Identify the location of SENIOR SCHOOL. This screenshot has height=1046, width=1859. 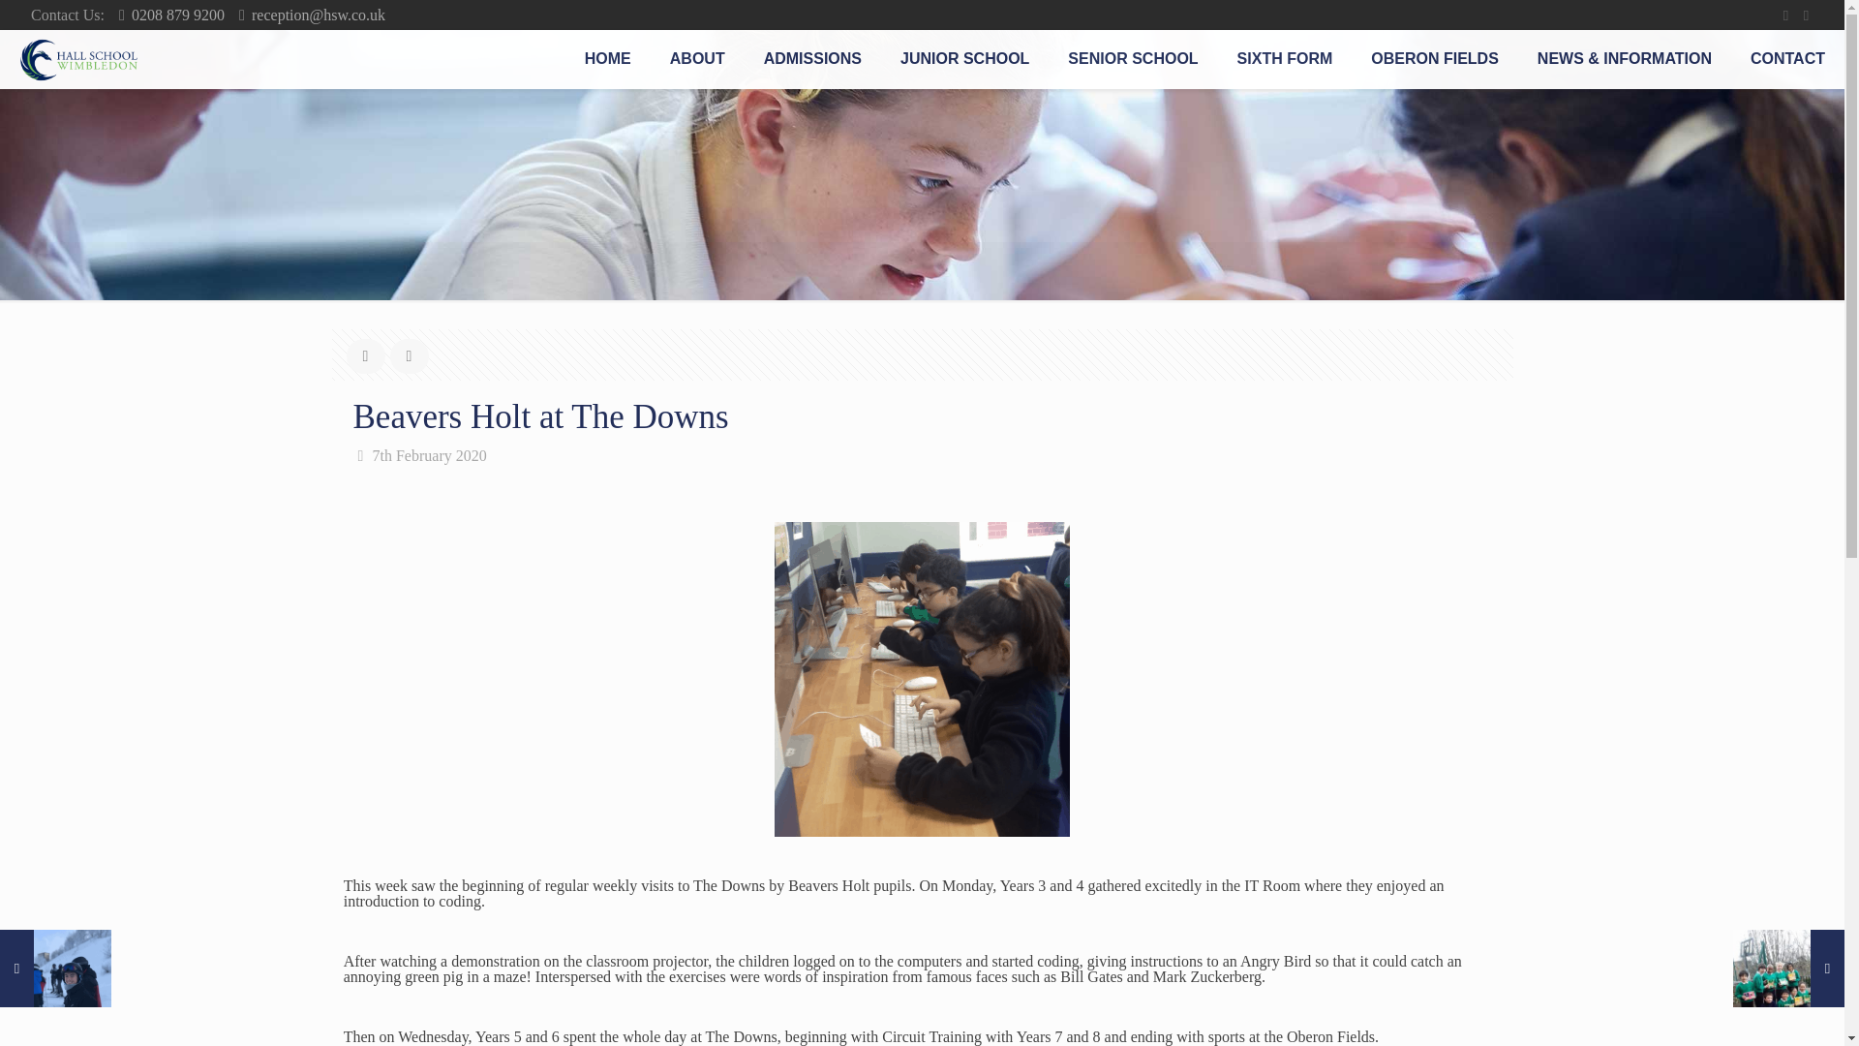
(1133, 58).